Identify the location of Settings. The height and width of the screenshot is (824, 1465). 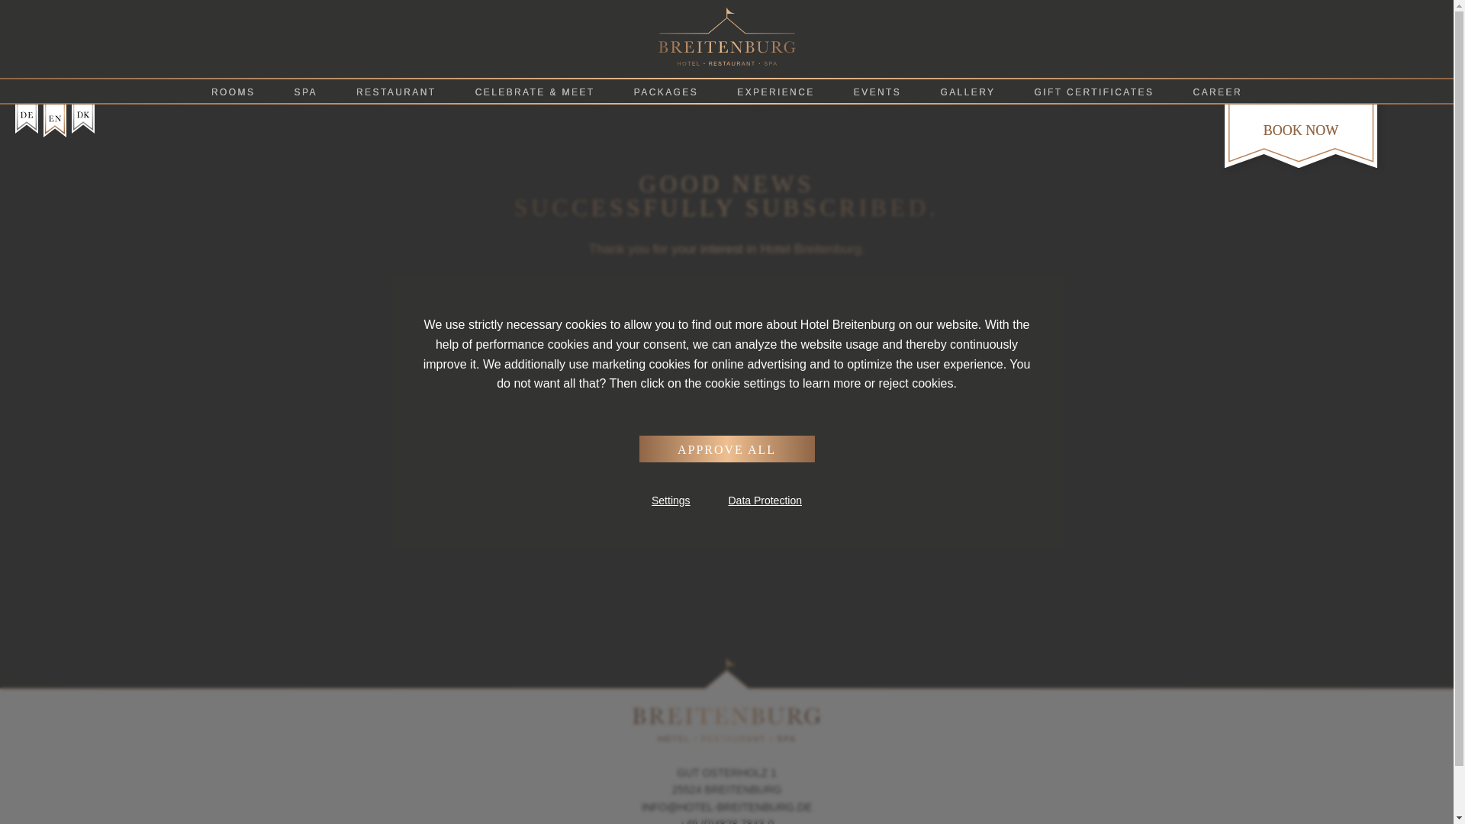
(671, 501).